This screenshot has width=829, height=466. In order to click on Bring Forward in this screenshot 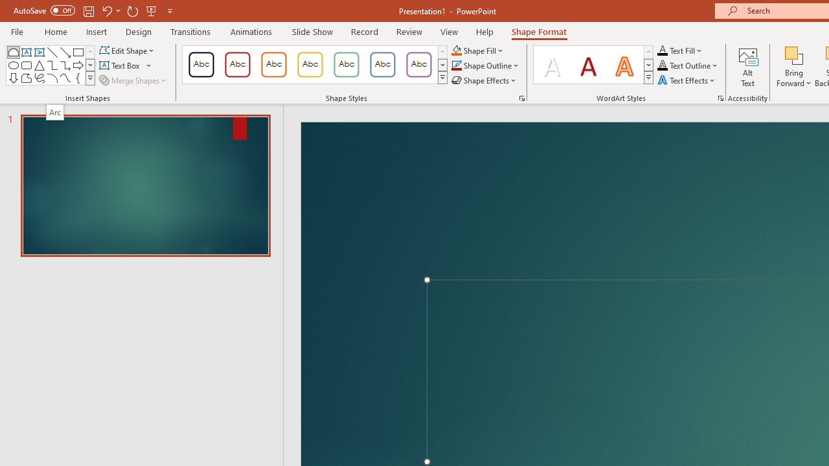, I will do `click(794, 54)`.